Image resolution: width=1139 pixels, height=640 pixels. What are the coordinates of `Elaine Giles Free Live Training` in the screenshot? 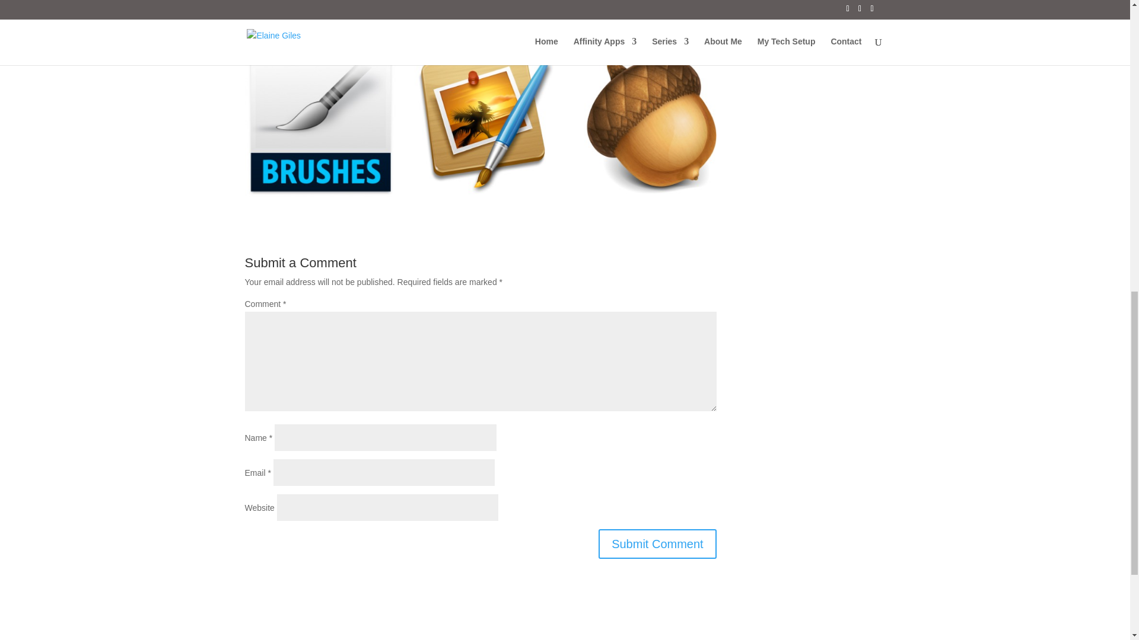 It's located at (475, 7).